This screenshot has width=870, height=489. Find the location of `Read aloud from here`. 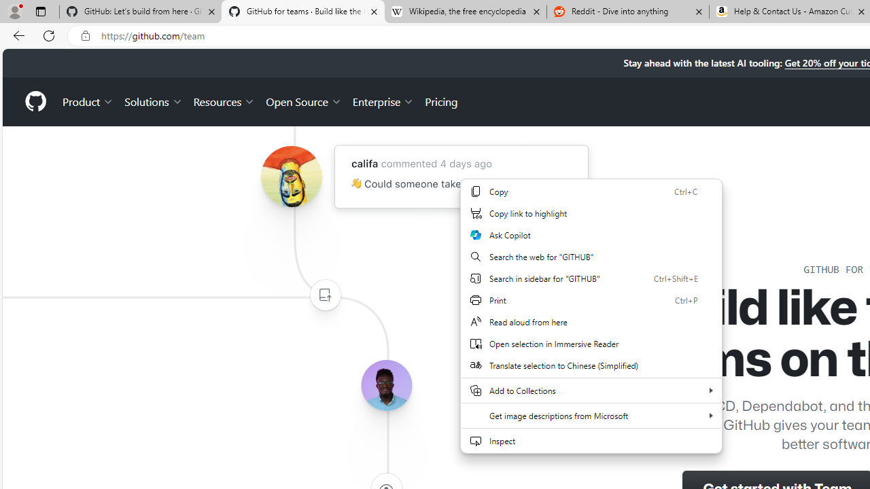

Read aloud from here is located at coordinates (591, 322).